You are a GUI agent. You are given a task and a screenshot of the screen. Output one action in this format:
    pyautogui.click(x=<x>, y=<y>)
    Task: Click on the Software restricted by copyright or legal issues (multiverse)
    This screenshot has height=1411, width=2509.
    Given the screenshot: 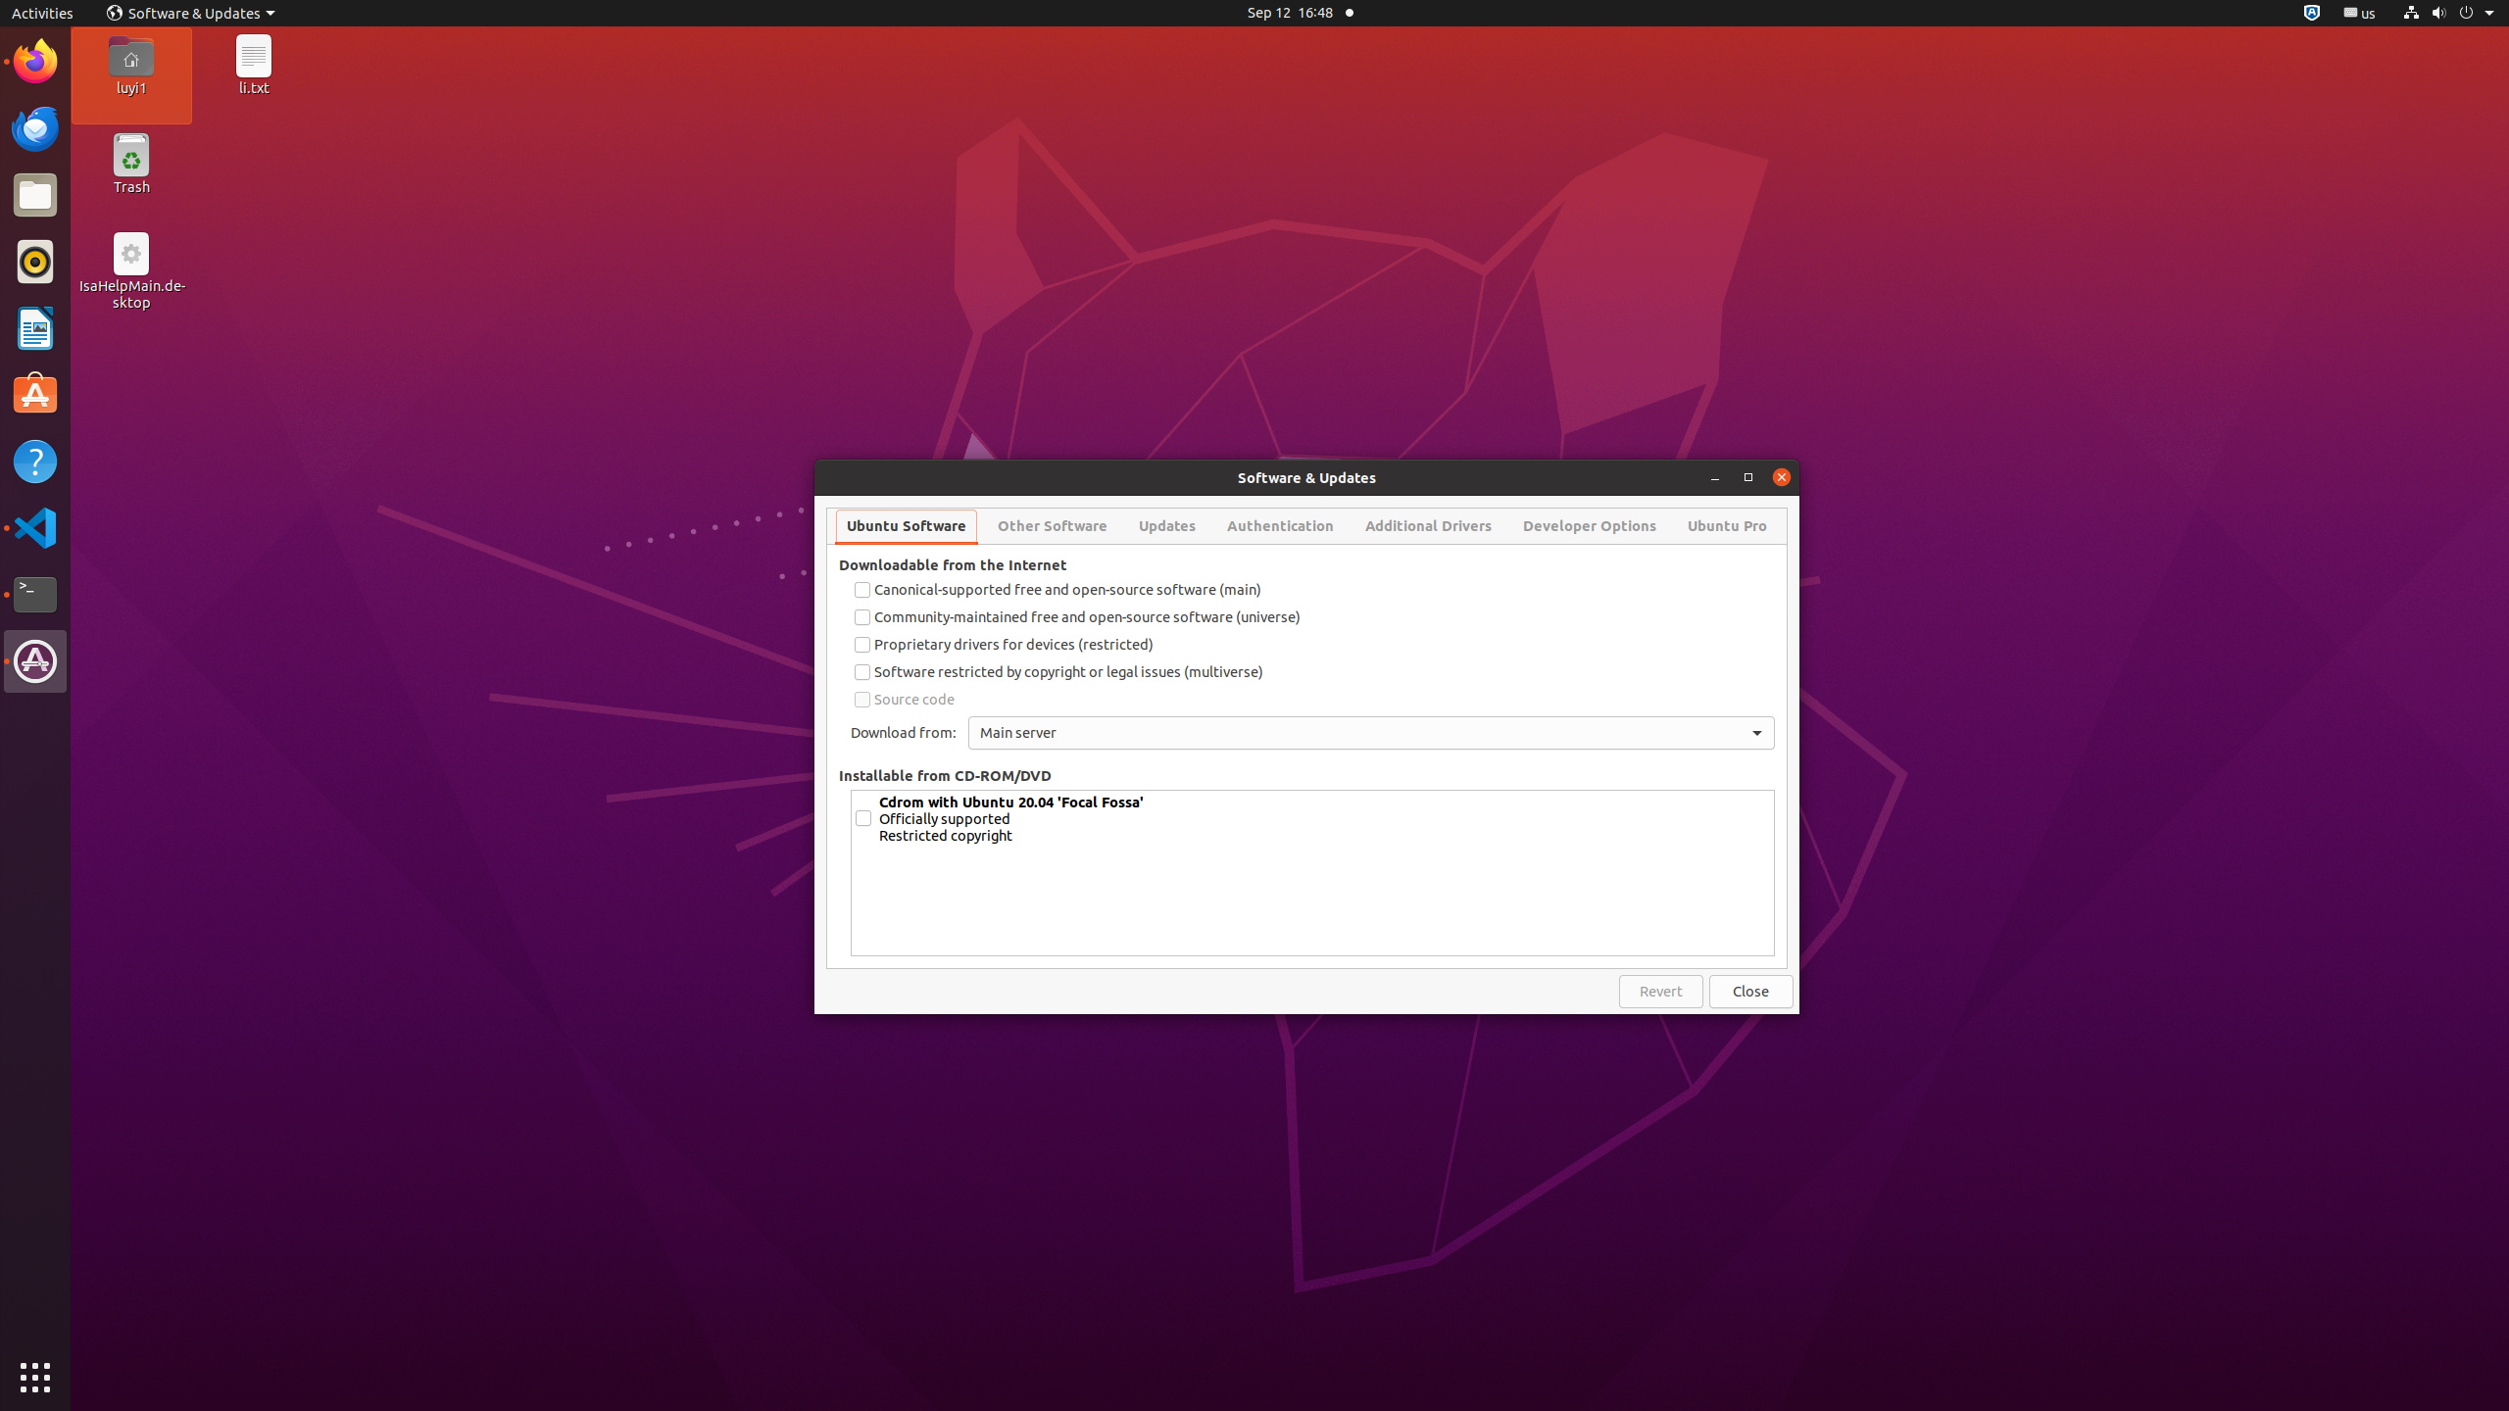 What is the action you would take?
    pyautogui.click(x=1313, y=672)
    